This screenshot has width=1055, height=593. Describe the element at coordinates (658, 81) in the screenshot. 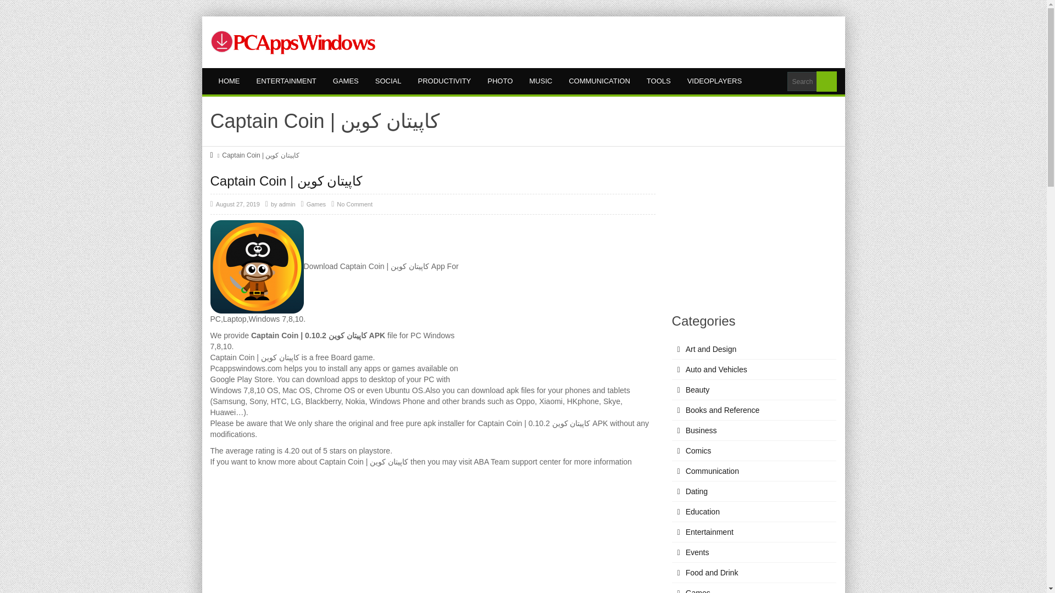

I see `TOOLS` at that location.